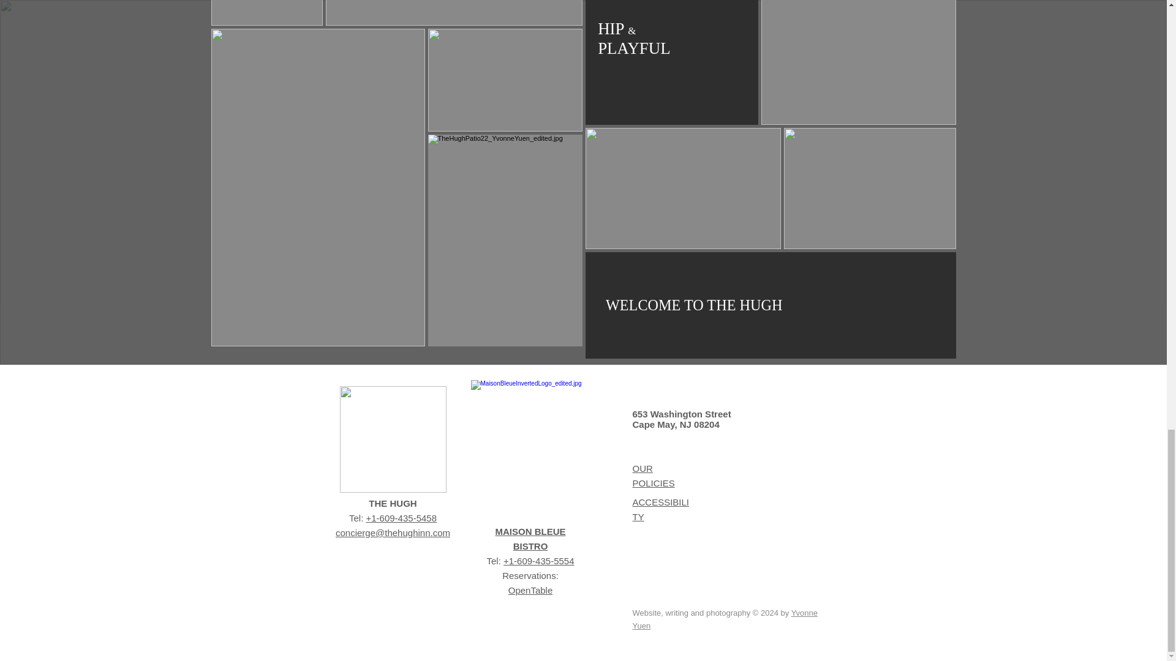 The width and height of the screenshot is (1176, 661). What do you see at coordinates (660, 509) in the screenshot?
I see `ACCESSIBILITY` at bounding box center [660, 509].